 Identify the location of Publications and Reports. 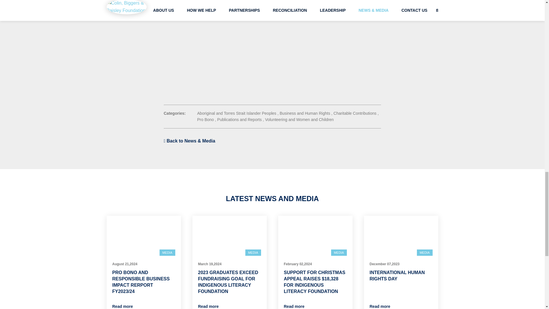
(240, 120).